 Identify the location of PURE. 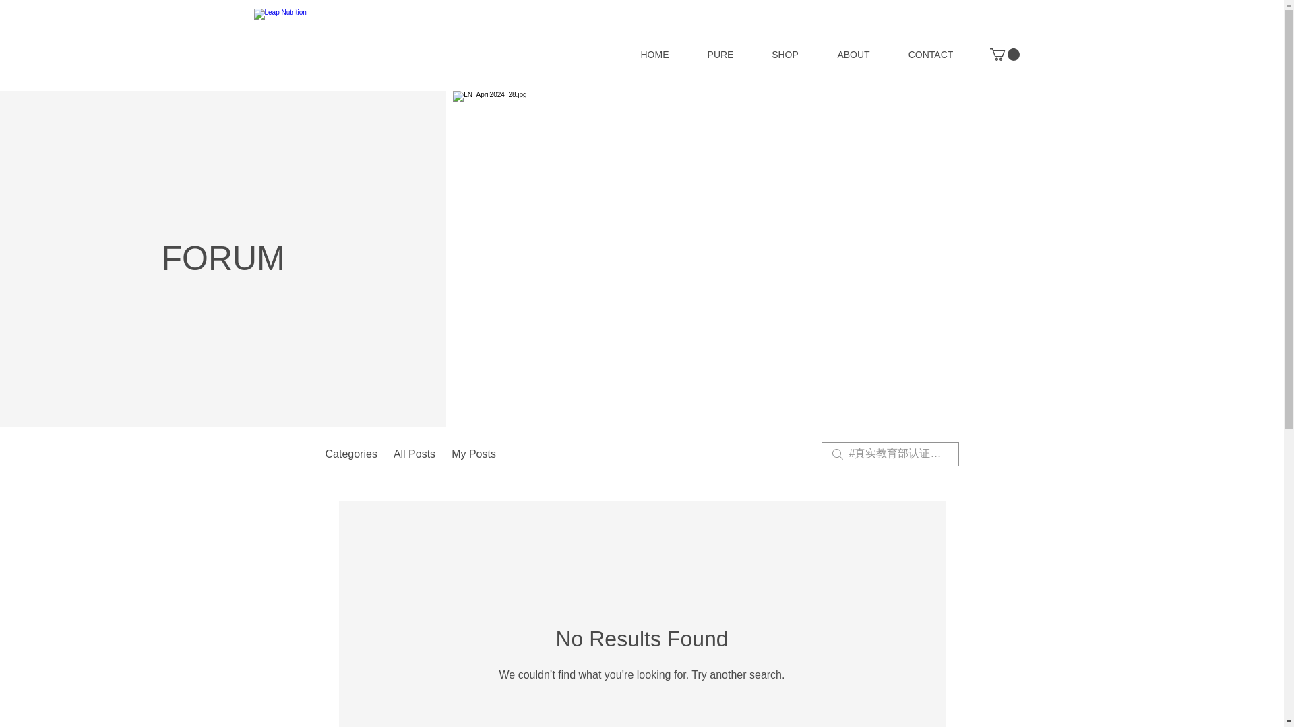
(720, 54).